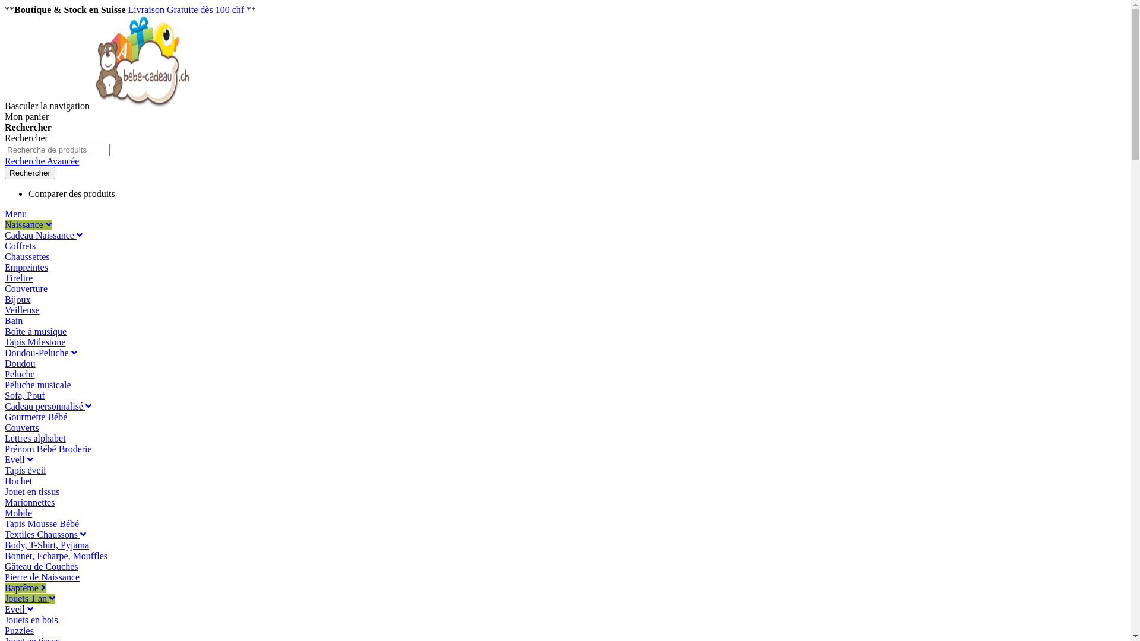 The image size is (1140, 641). Describe the element at coordinates (42, 577) in the screenshot. I see `Pierre de Naissance` at that location.